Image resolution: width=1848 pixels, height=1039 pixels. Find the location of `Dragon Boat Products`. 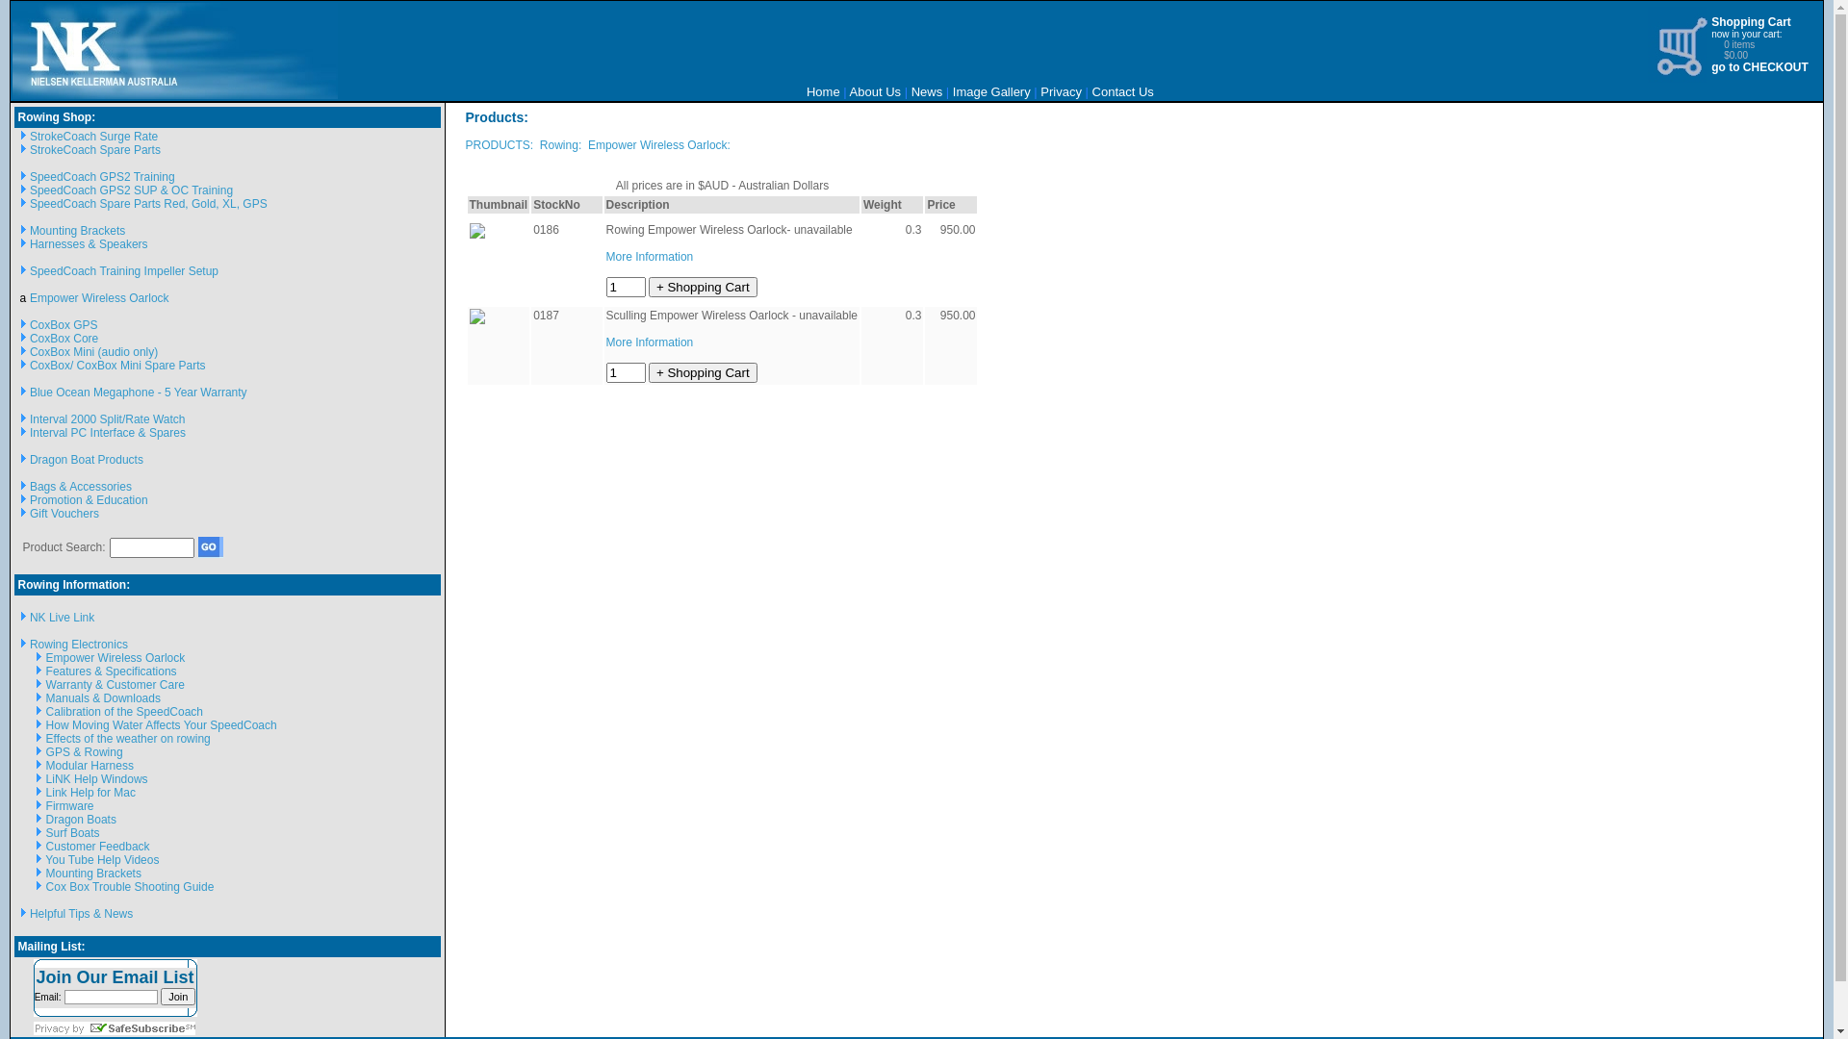

Dragon Boat Products is located at coordinates (87, 460).